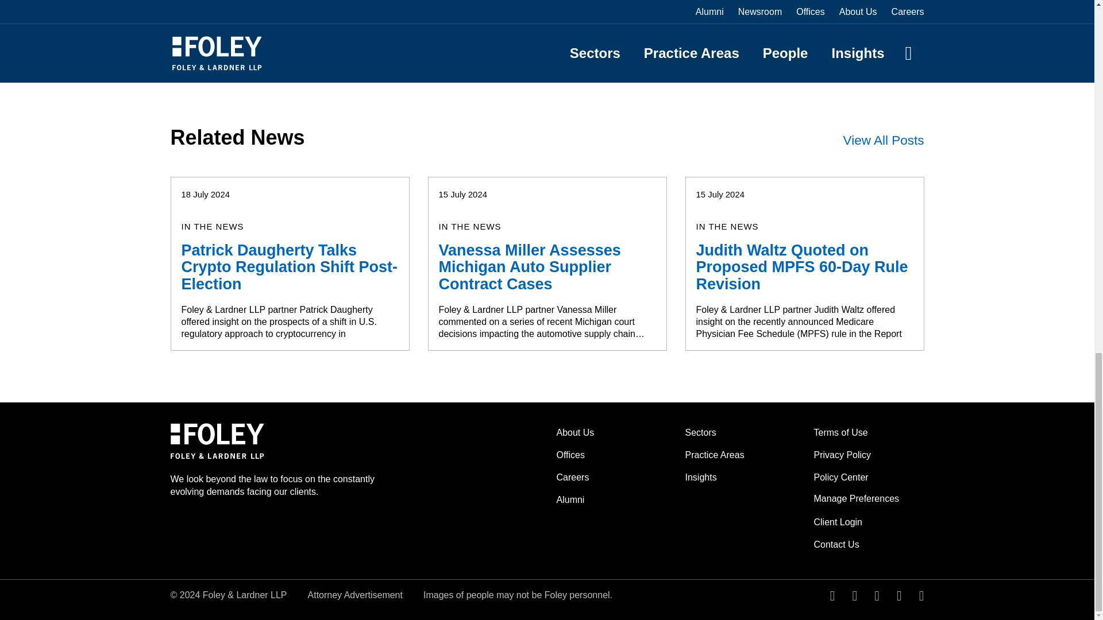 This screenshot has width=1103, height=620. I want to click on 313.234.7168, so click(207, 67).